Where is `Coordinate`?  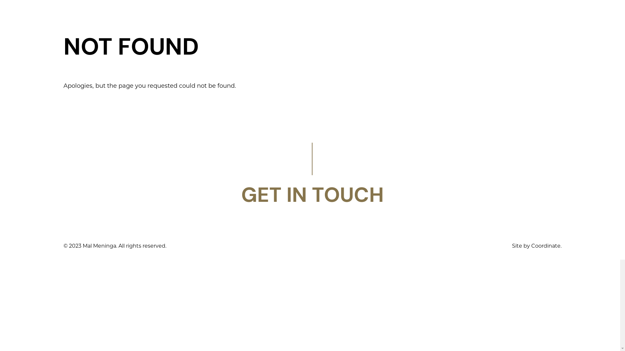
Coordinate is located at coordinates (546, 246).